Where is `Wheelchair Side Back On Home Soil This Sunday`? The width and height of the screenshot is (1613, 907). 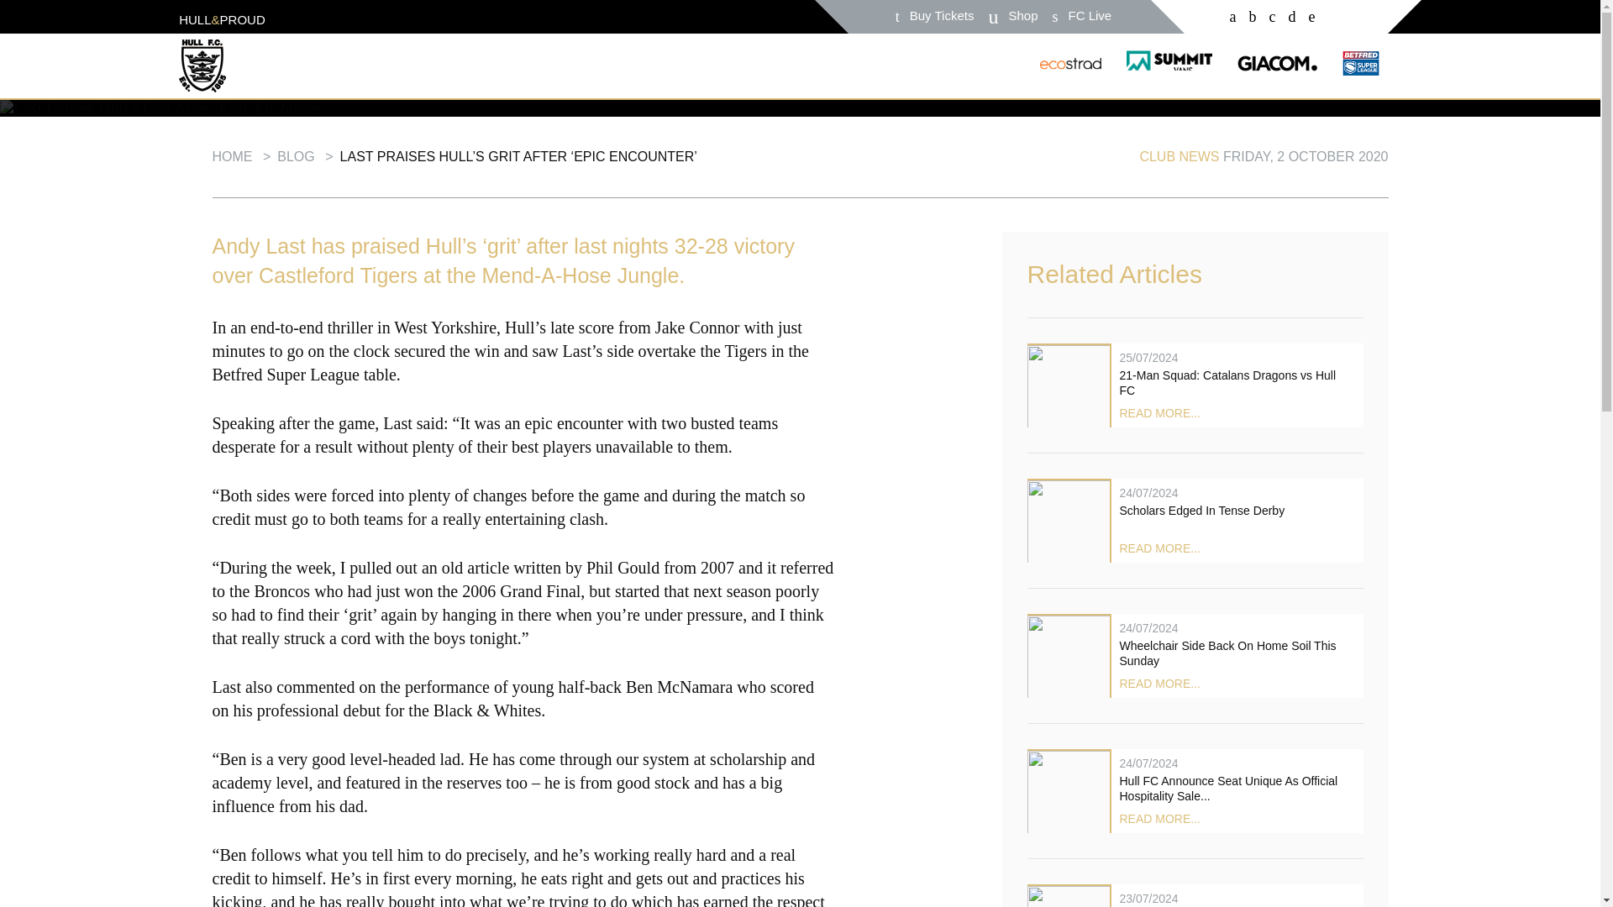 Wheelchair Side Back On Home Soil This Sunday is located at coordinates (1195, 655).